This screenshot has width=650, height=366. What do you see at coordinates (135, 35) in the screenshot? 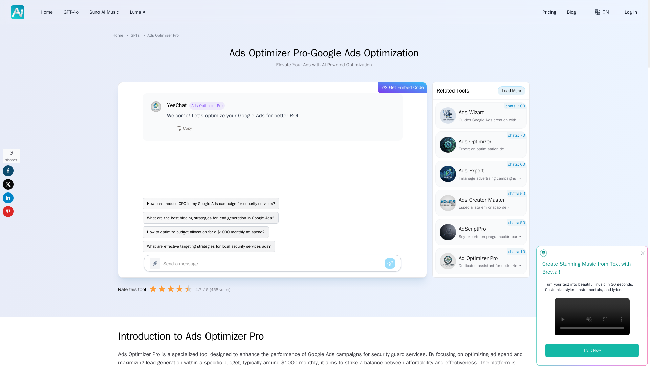
I see `GPTs` at bounding box center [135, 35].